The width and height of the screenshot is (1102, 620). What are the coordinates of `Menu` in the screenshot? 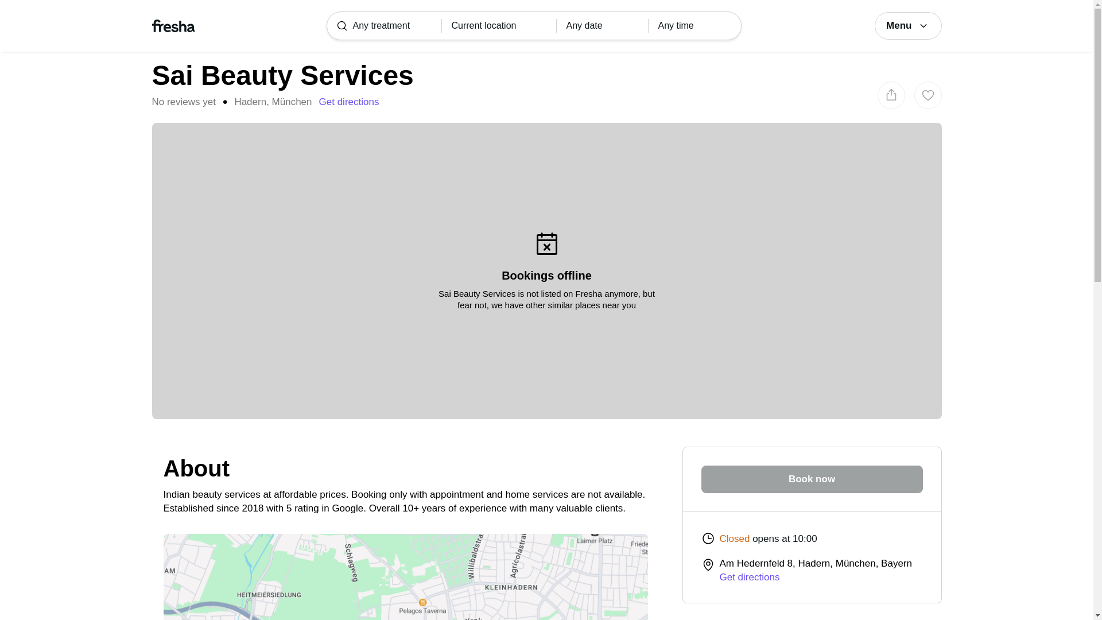 It's located at (908, 25).